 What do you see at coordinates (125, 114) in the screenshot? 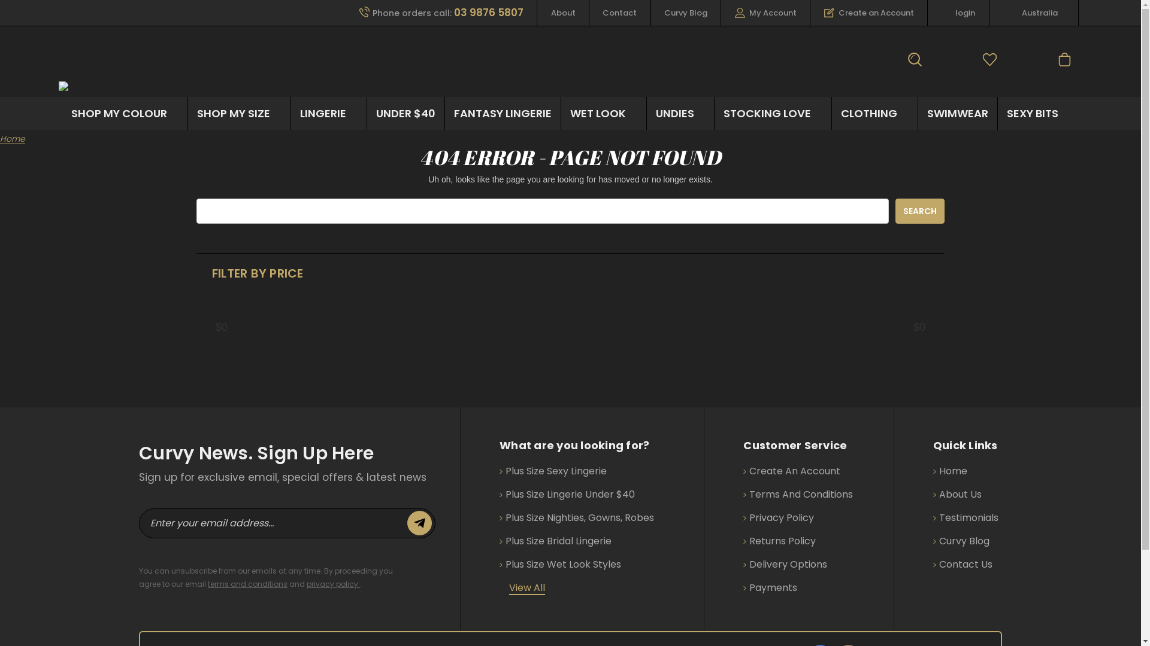
I see `SHOP MY COLOUR` at bounding box center [125, 114].